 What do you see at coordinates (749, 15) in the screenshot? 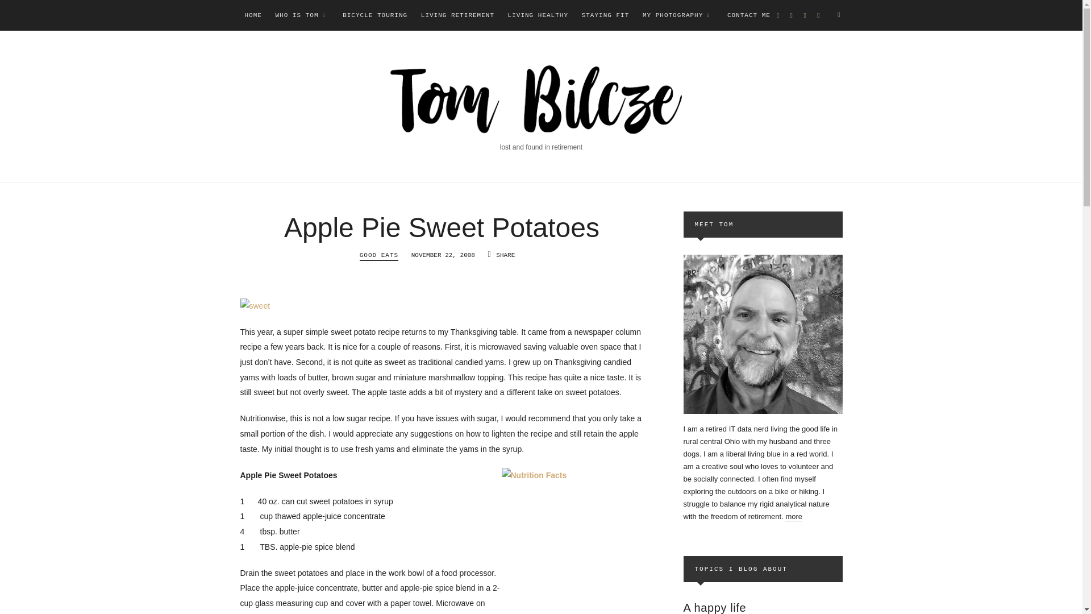
I see `Send me an email` at bounding box center [749, 15].